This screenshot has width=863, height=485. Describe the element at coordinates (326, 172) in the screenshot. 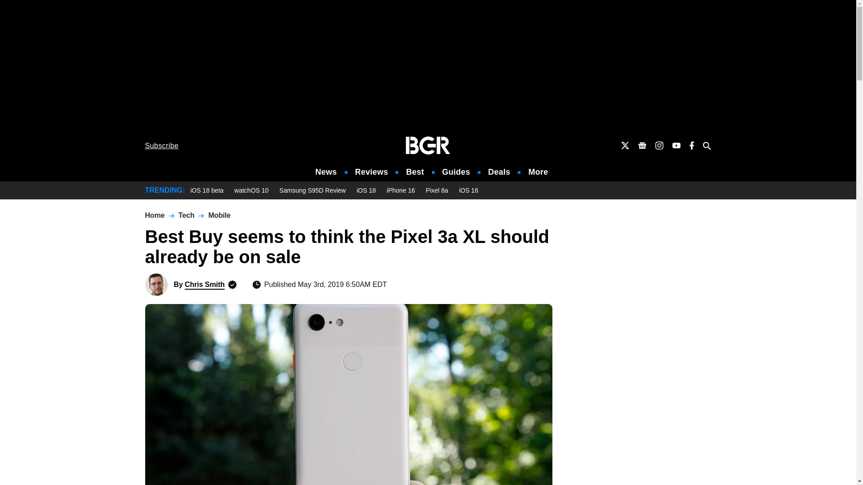

I see `News` at that location.